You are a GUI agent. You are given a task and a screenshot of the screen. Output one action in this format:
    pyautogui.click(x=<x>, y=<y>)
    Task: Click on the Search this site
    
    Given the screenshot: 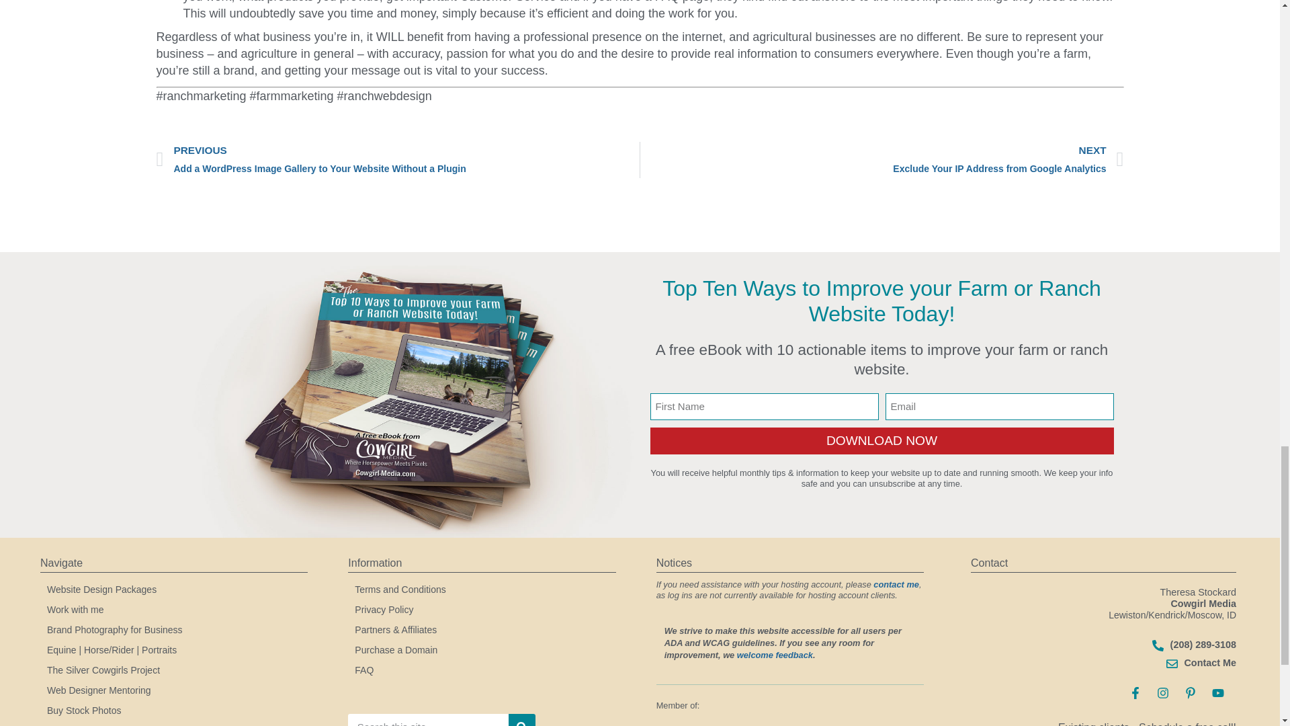 What is the action you would take?
    pyautogui.click(x=441, y=710)
    